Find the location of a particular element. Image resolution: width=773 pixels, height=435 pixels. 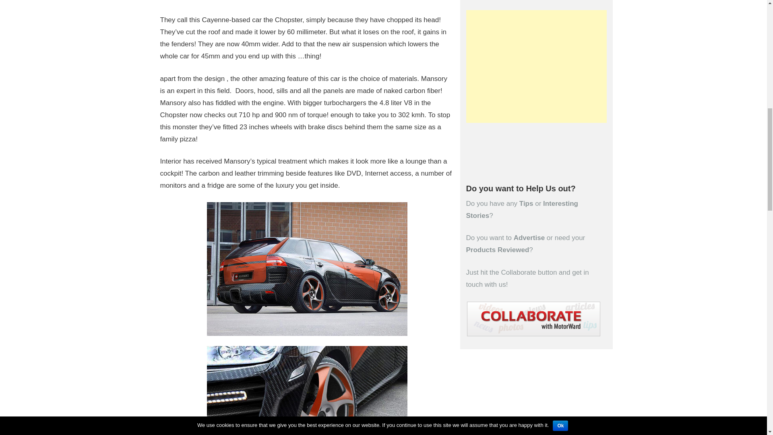

mansory chopster 3 is located at coordinates (307, 390).